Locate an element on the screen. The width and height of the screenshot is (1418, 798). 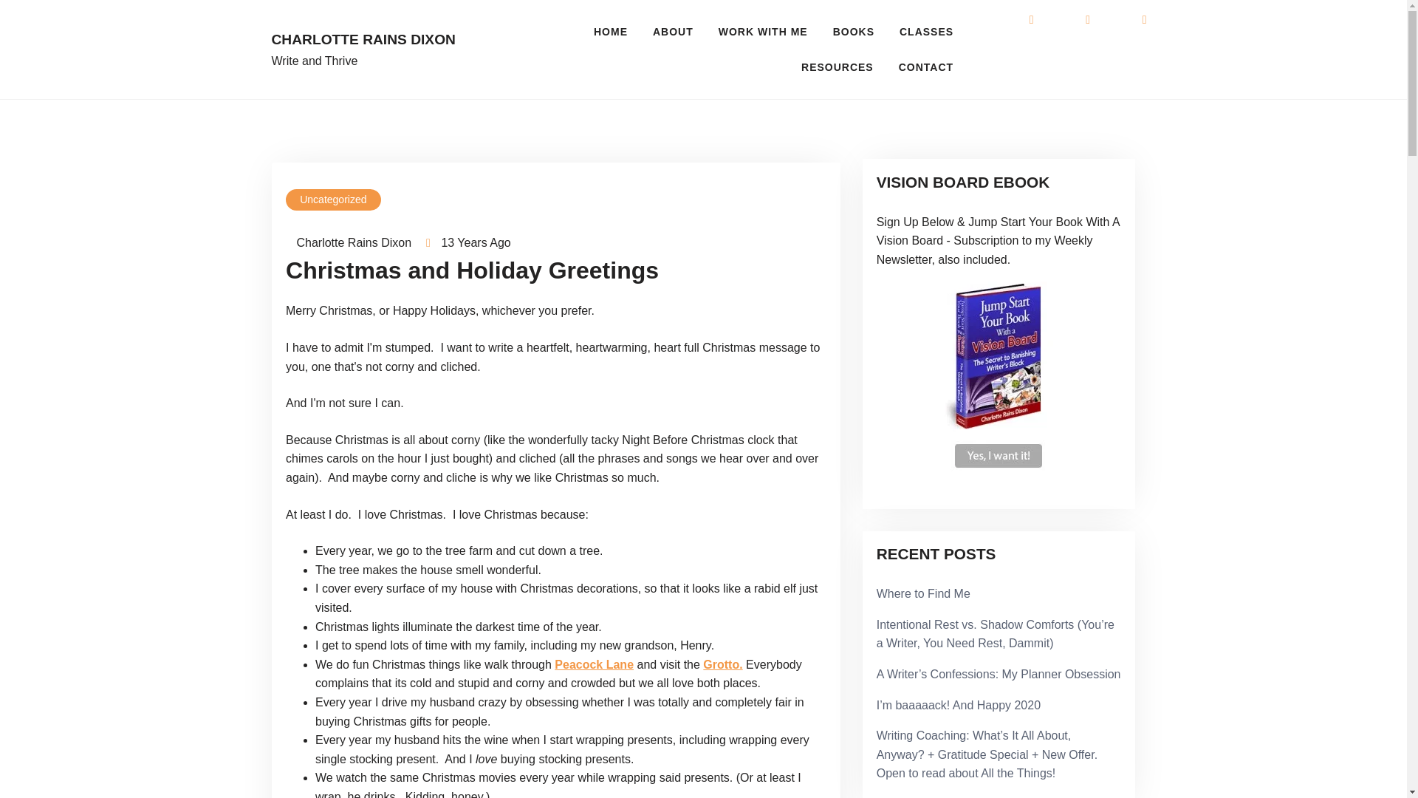
CLASSES is located at coordinates (926, 31).